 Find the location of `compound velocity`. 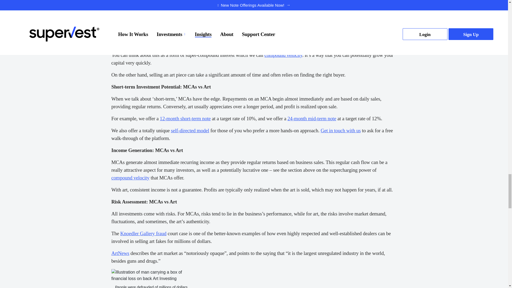

compound velocity is located at coordinates (130, 178).